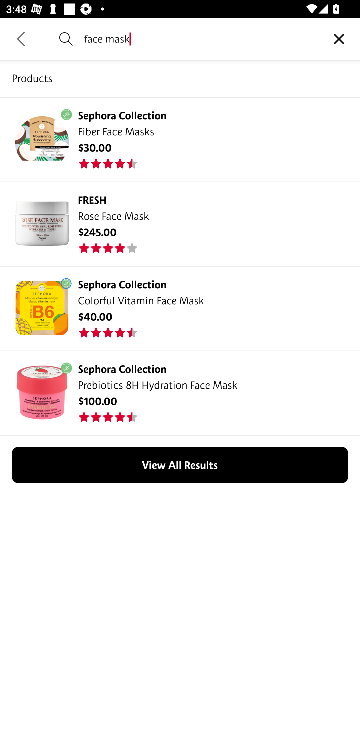 The height and width of the screenshot is (740, 360). What do you see at coordinates (21, 39) in the screenshot?
I see `Navigate up` at bounding box center [21, 39].